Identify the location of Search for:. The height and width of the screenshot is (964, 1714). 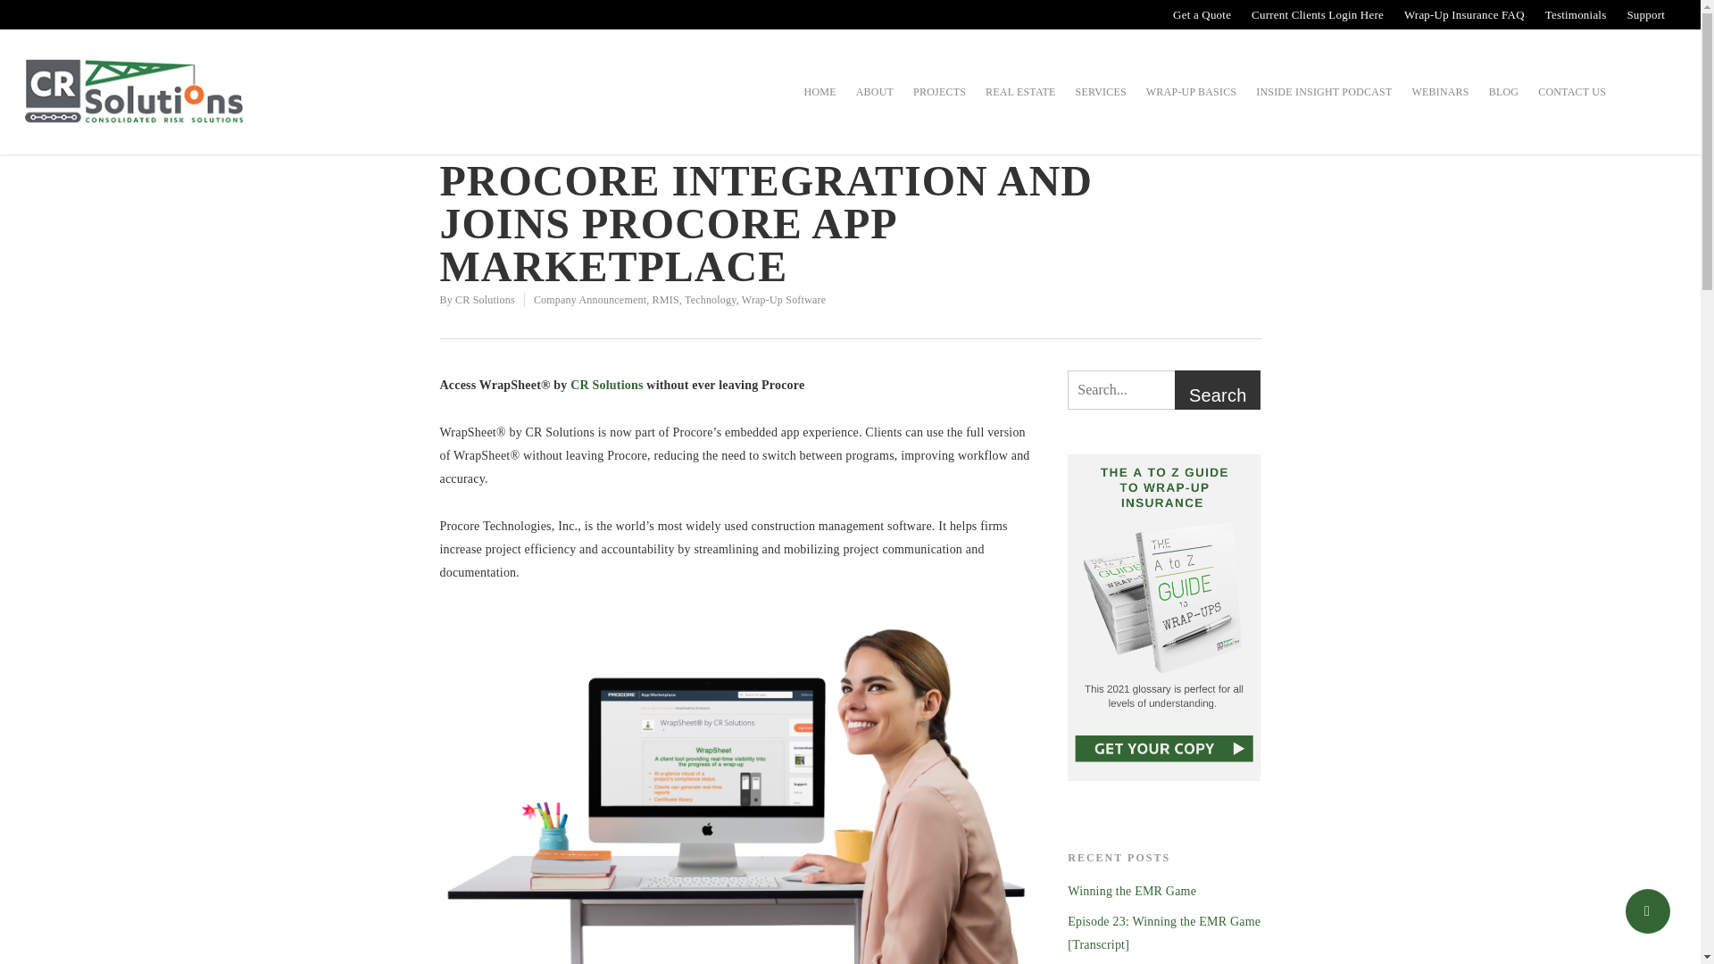
(1164, 389).